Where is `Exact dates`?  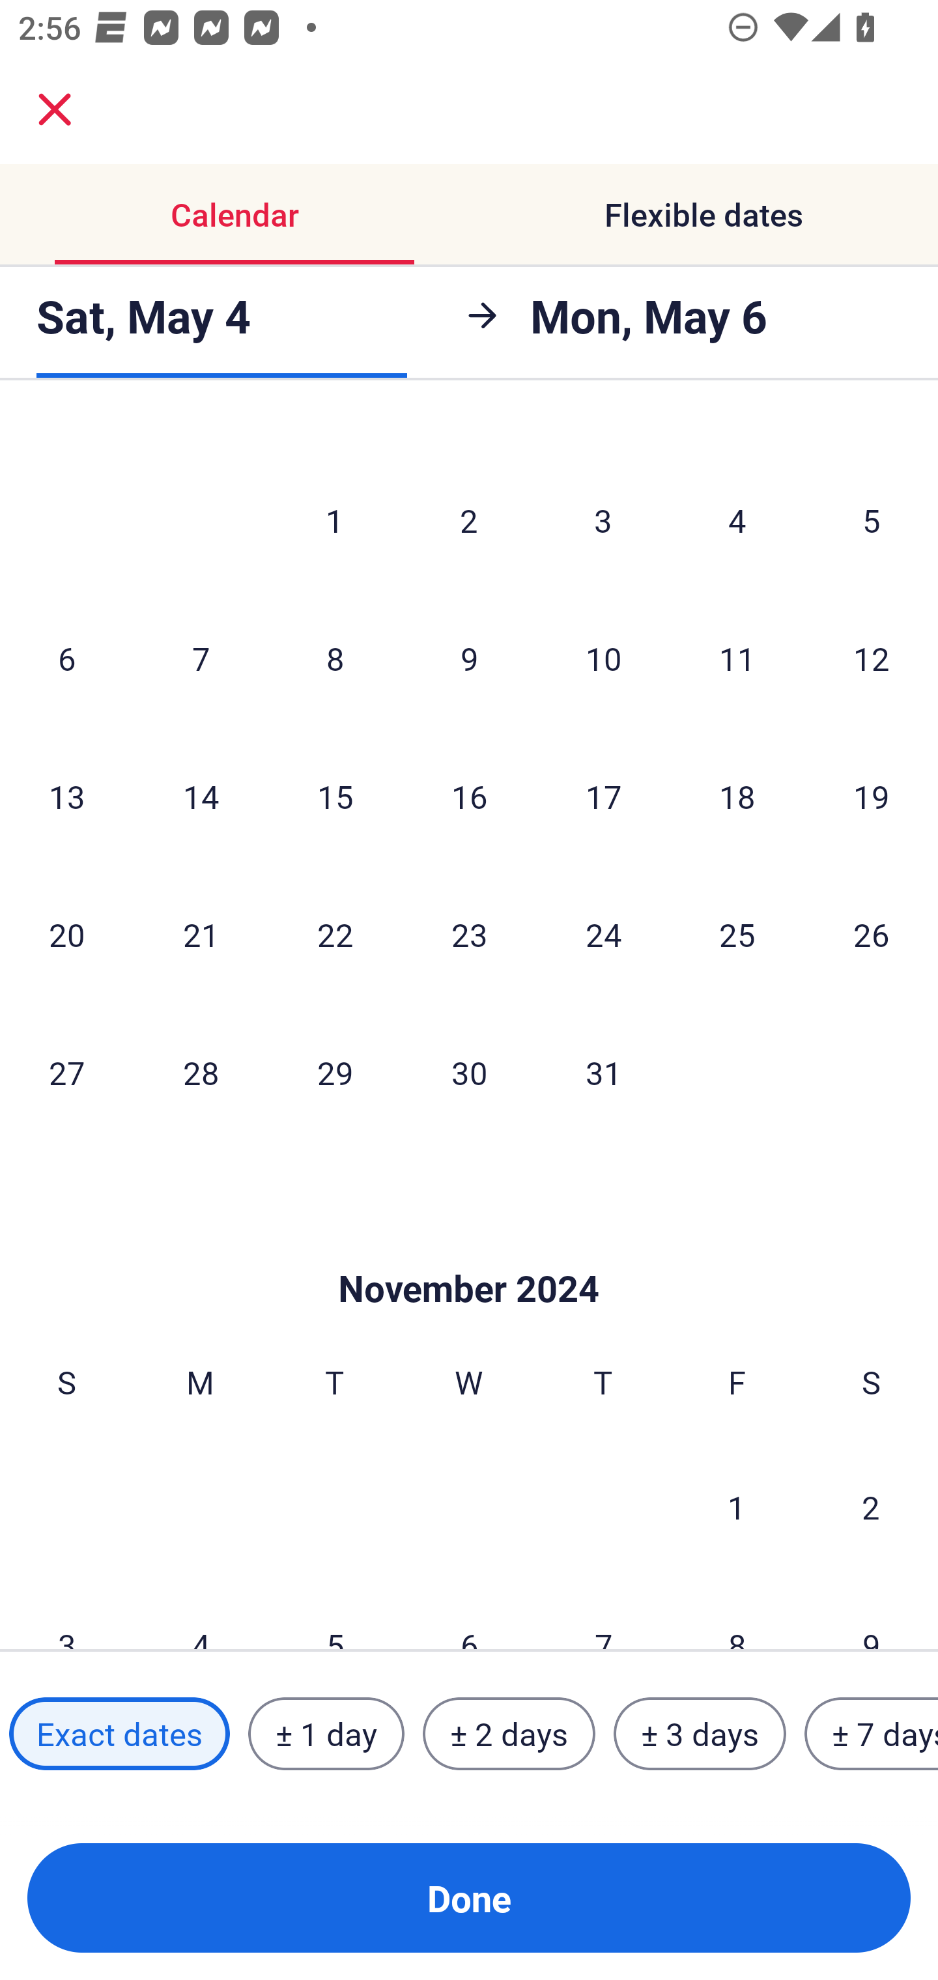
Exact dates is located at coordinates (119, 1733).